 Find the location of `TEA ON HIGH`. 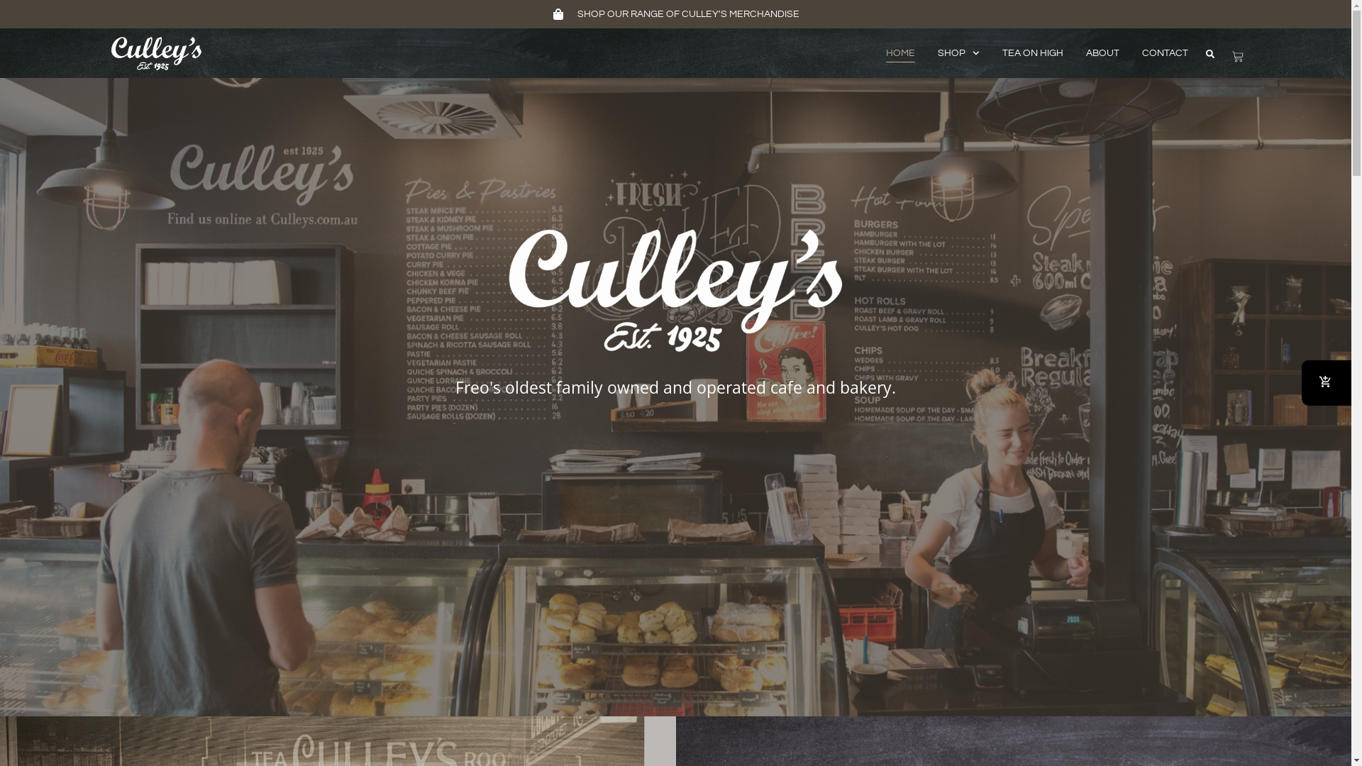

TEA ON HIGH is located at coordinates (1032, 52).